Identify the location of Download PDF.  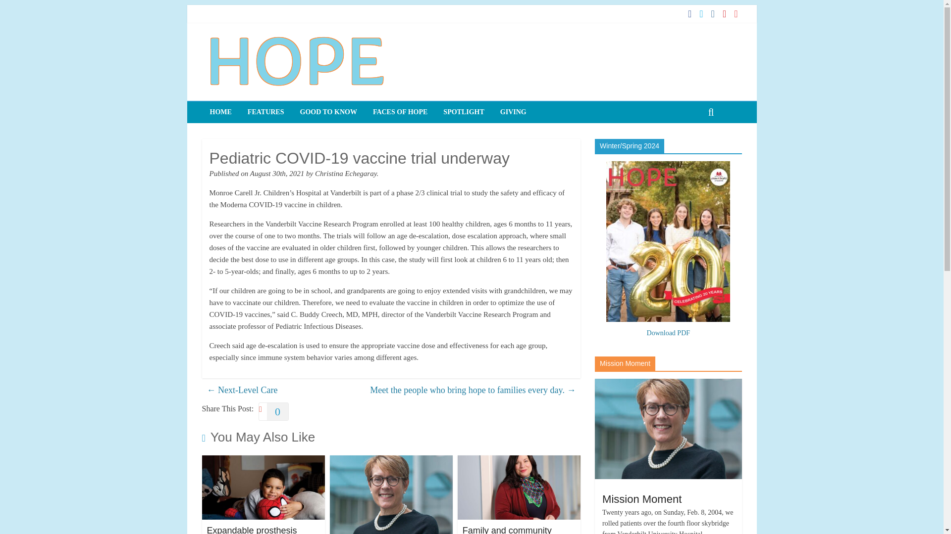
(668, 333).